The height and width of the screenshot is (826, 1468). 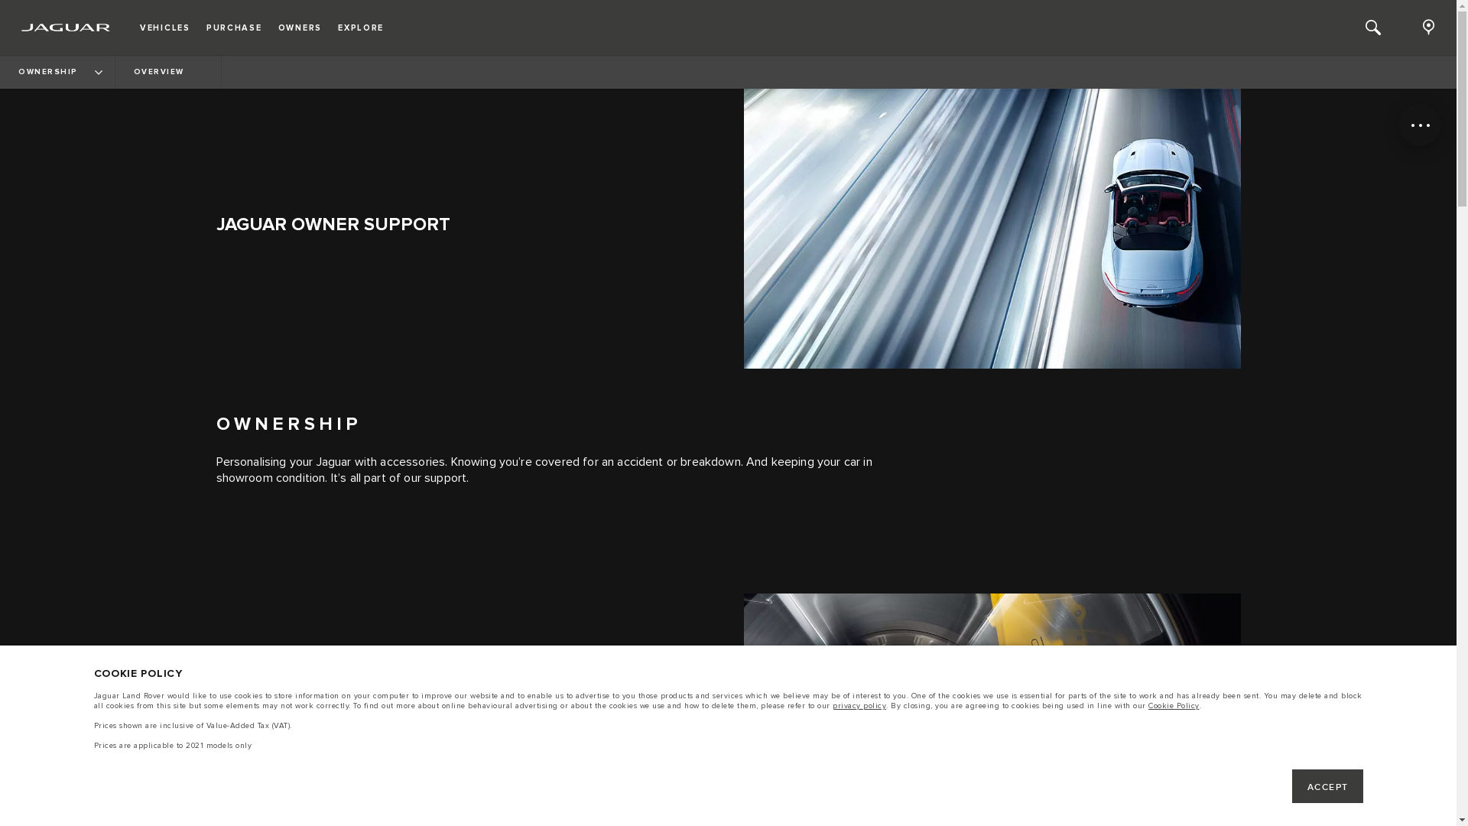 I want to click on Cookie Policy, so click(x=1174, y=707).